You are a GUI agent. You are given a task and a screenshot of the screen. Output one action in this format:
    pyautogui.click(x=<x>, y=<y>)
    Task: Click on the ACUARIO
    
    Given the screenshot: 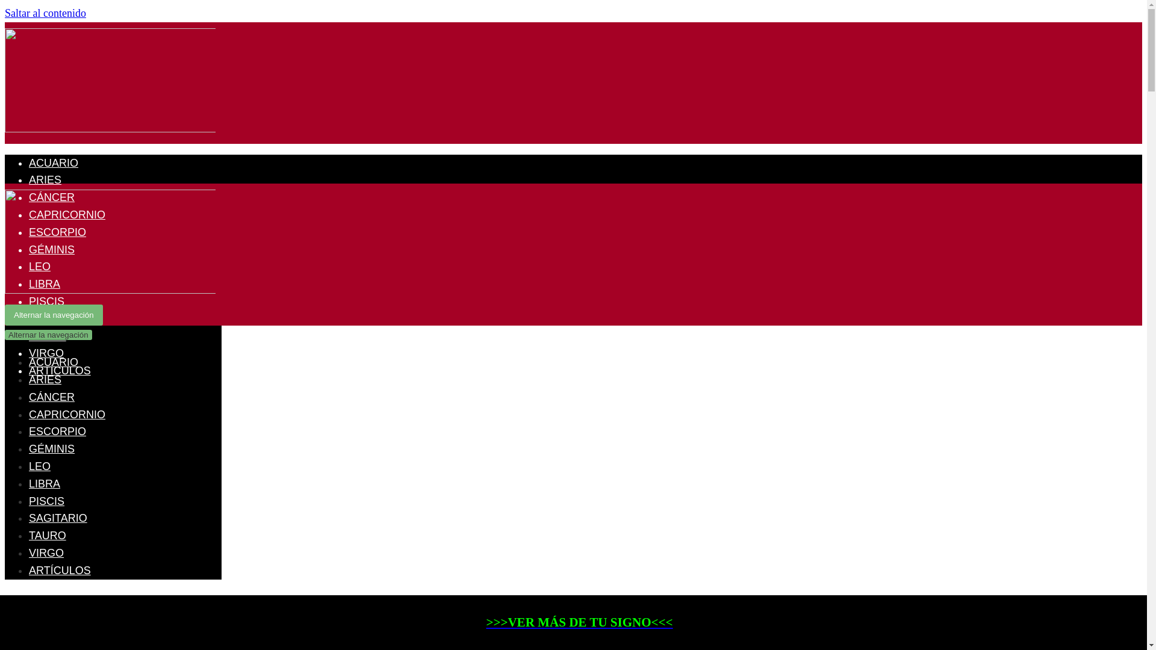 What is the action you would take?
    pyautogui.click(x=54, y=163)
    